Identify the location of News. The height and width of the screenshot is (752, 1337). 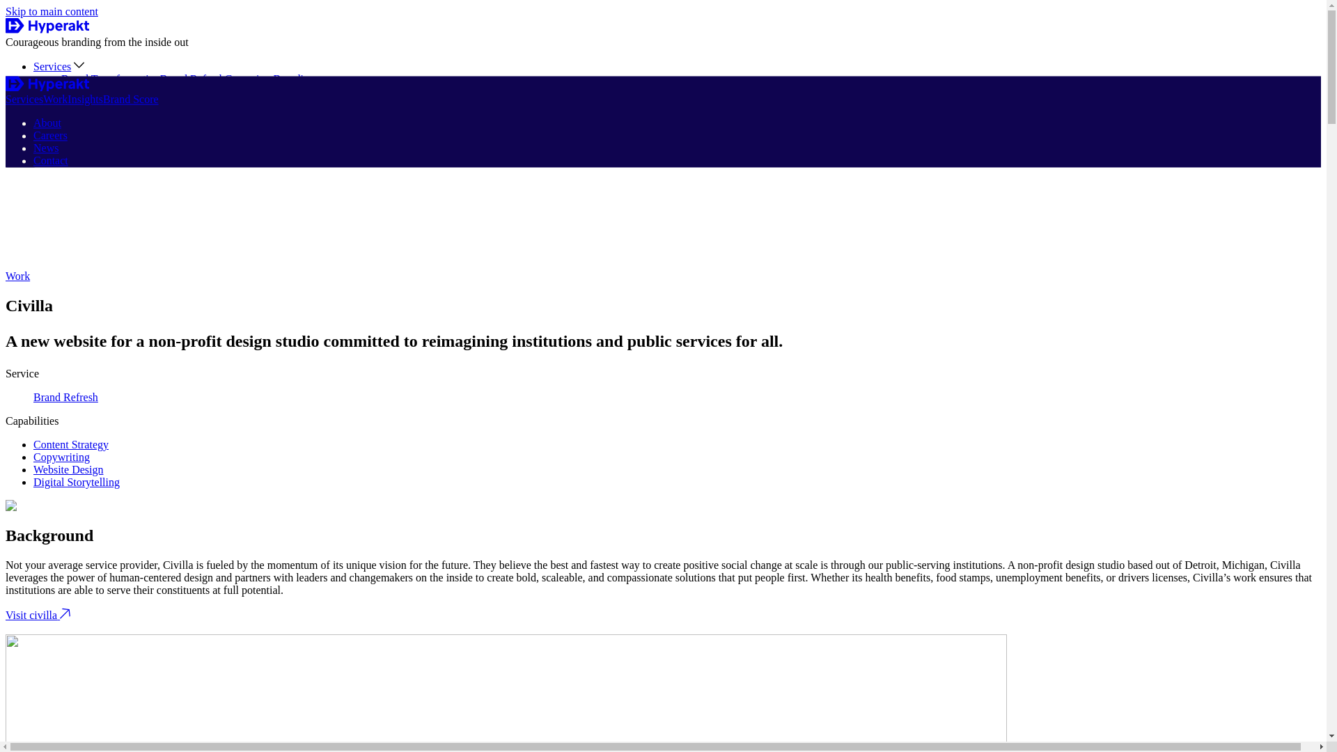
(46, 149).